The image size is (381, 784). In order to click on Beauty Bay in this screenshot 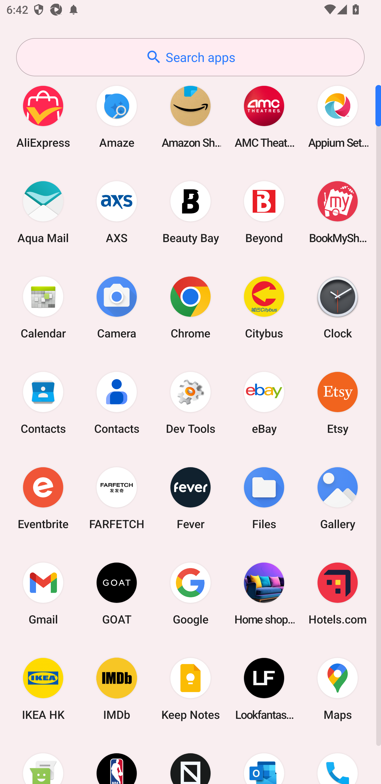, I will do `click(190, 212)`.